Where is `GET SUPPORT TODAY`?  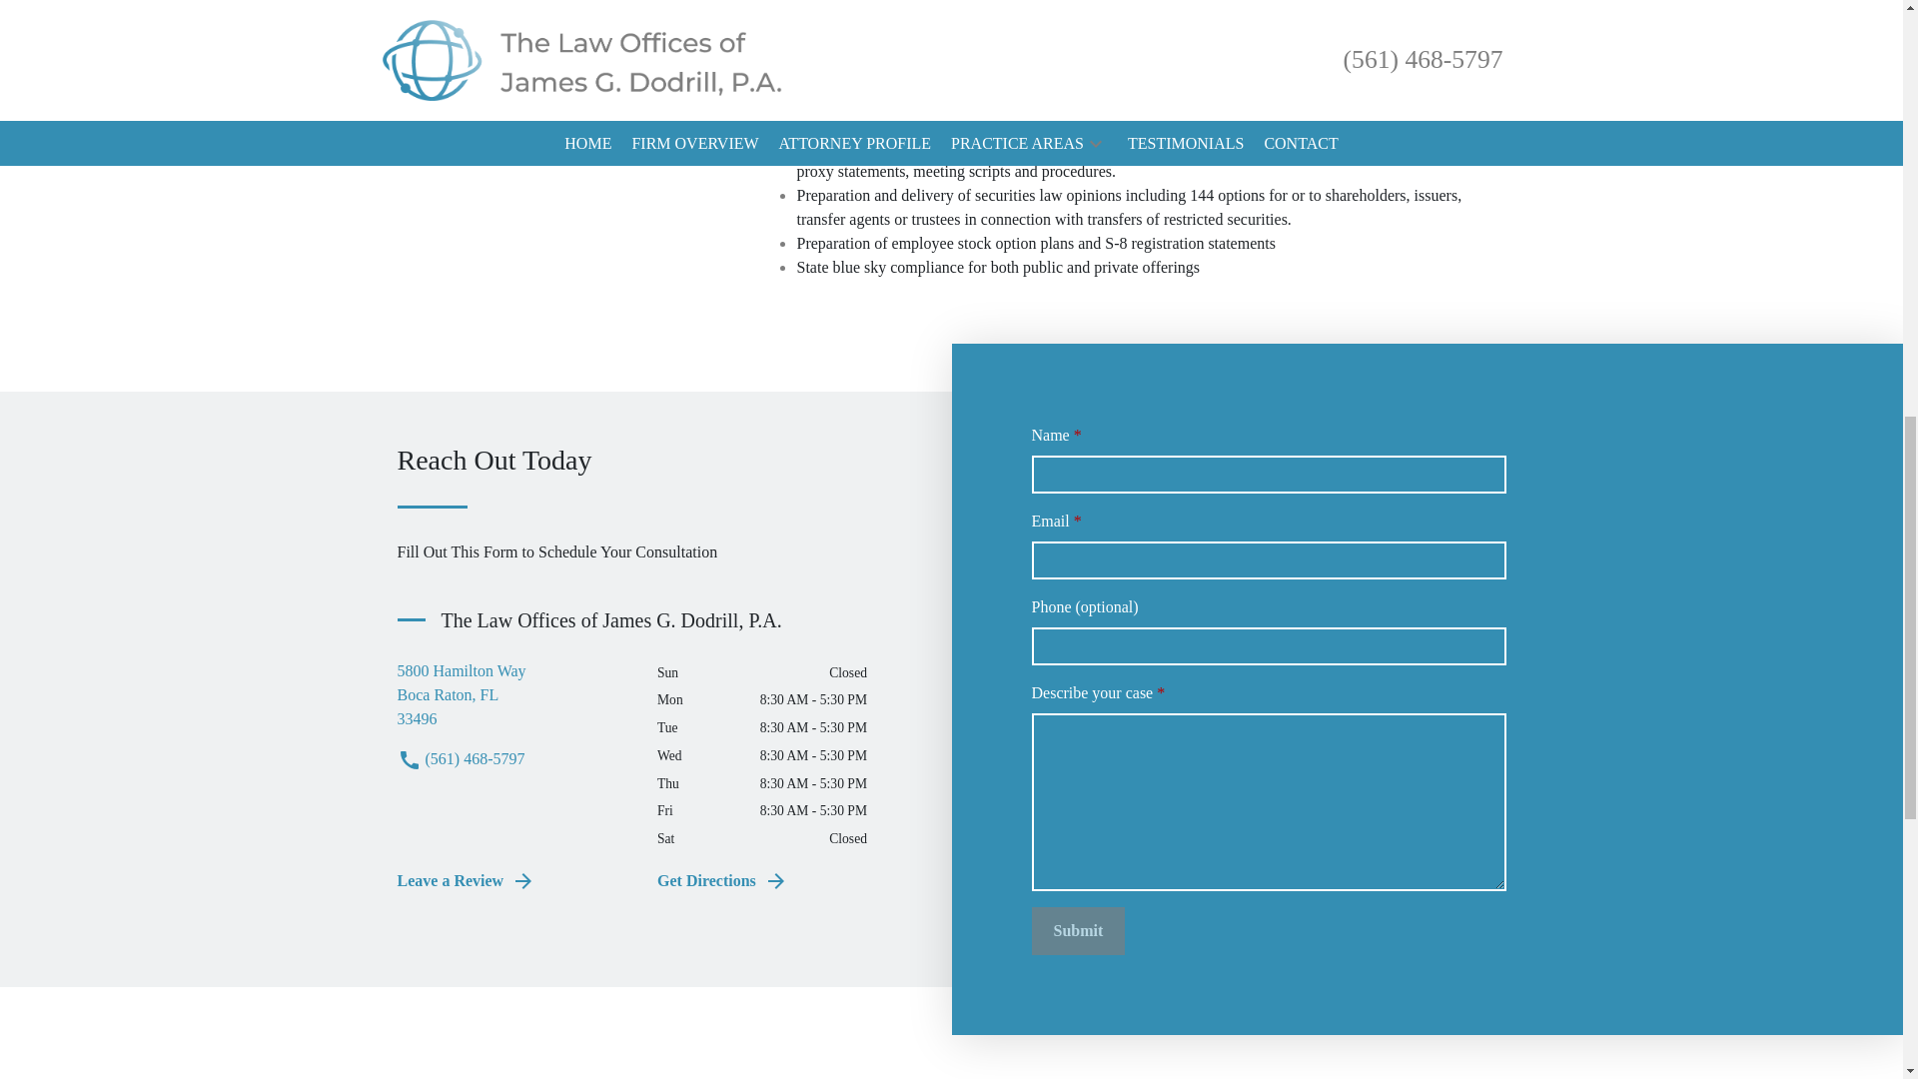
GET SUPPORT TODAY is located at coordinates (512, 695).